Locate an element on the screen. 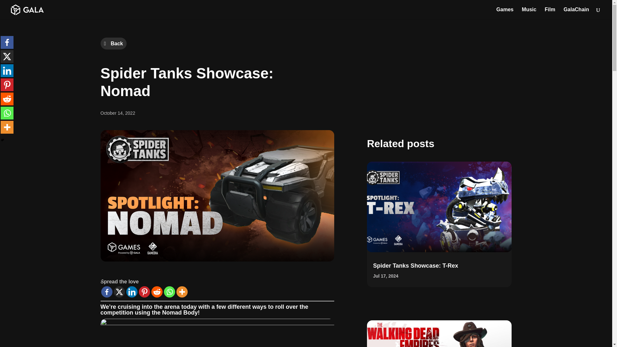 This screenshot has height=347, width=617. Facebook is located at coordinates (107, 292).